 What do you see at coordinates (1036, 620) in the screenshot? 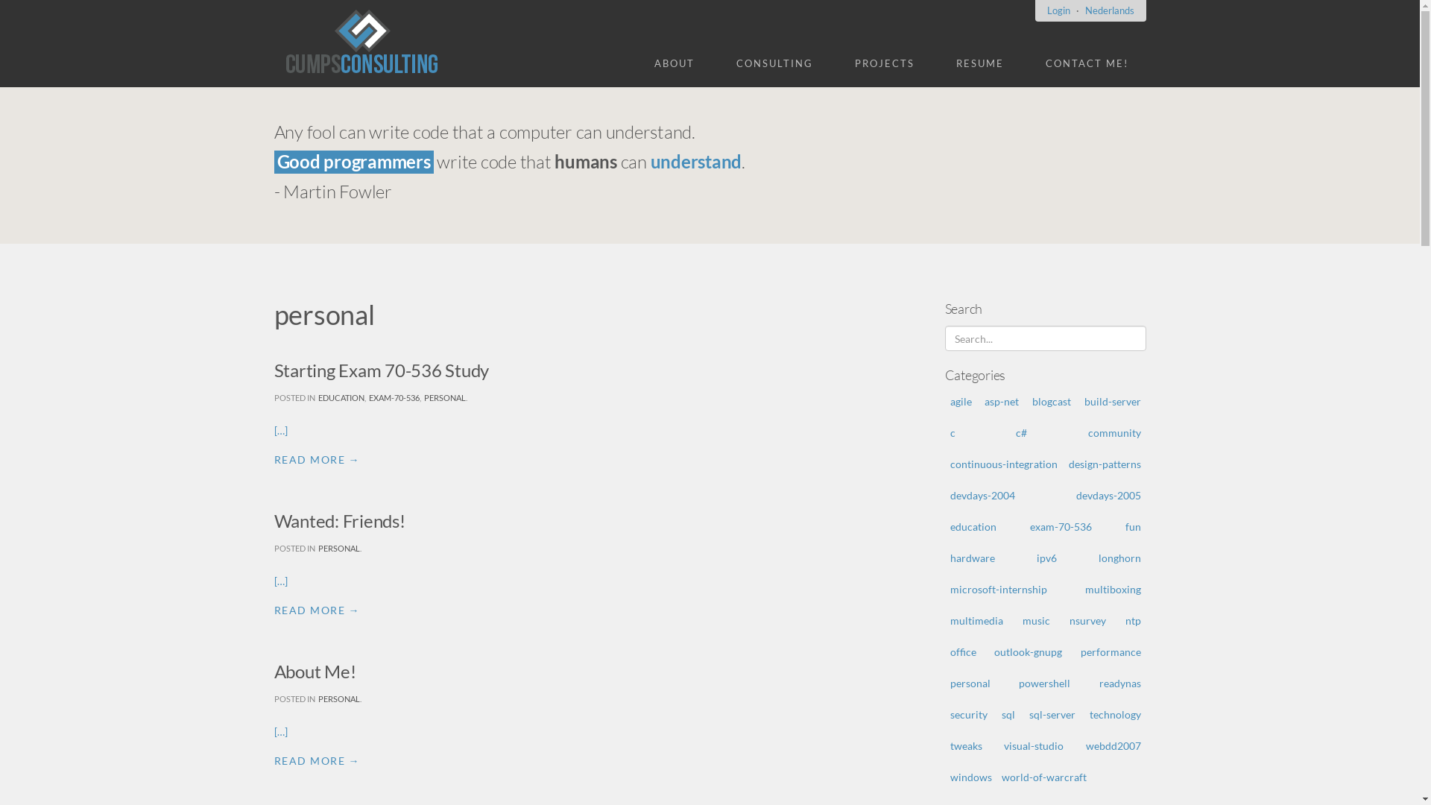
I see `music` at bounding box center [1036, 620].